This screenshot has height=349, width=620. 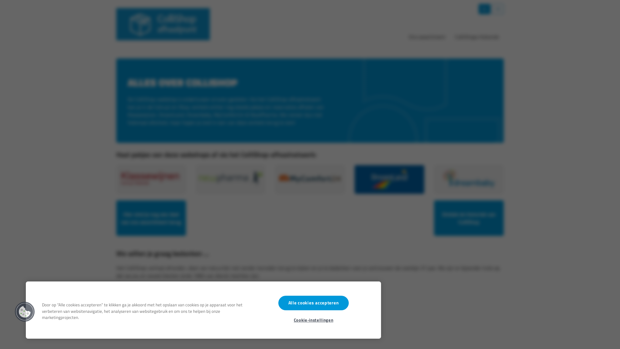 I want to click on Cookies Button, so click(x=25, y=312).